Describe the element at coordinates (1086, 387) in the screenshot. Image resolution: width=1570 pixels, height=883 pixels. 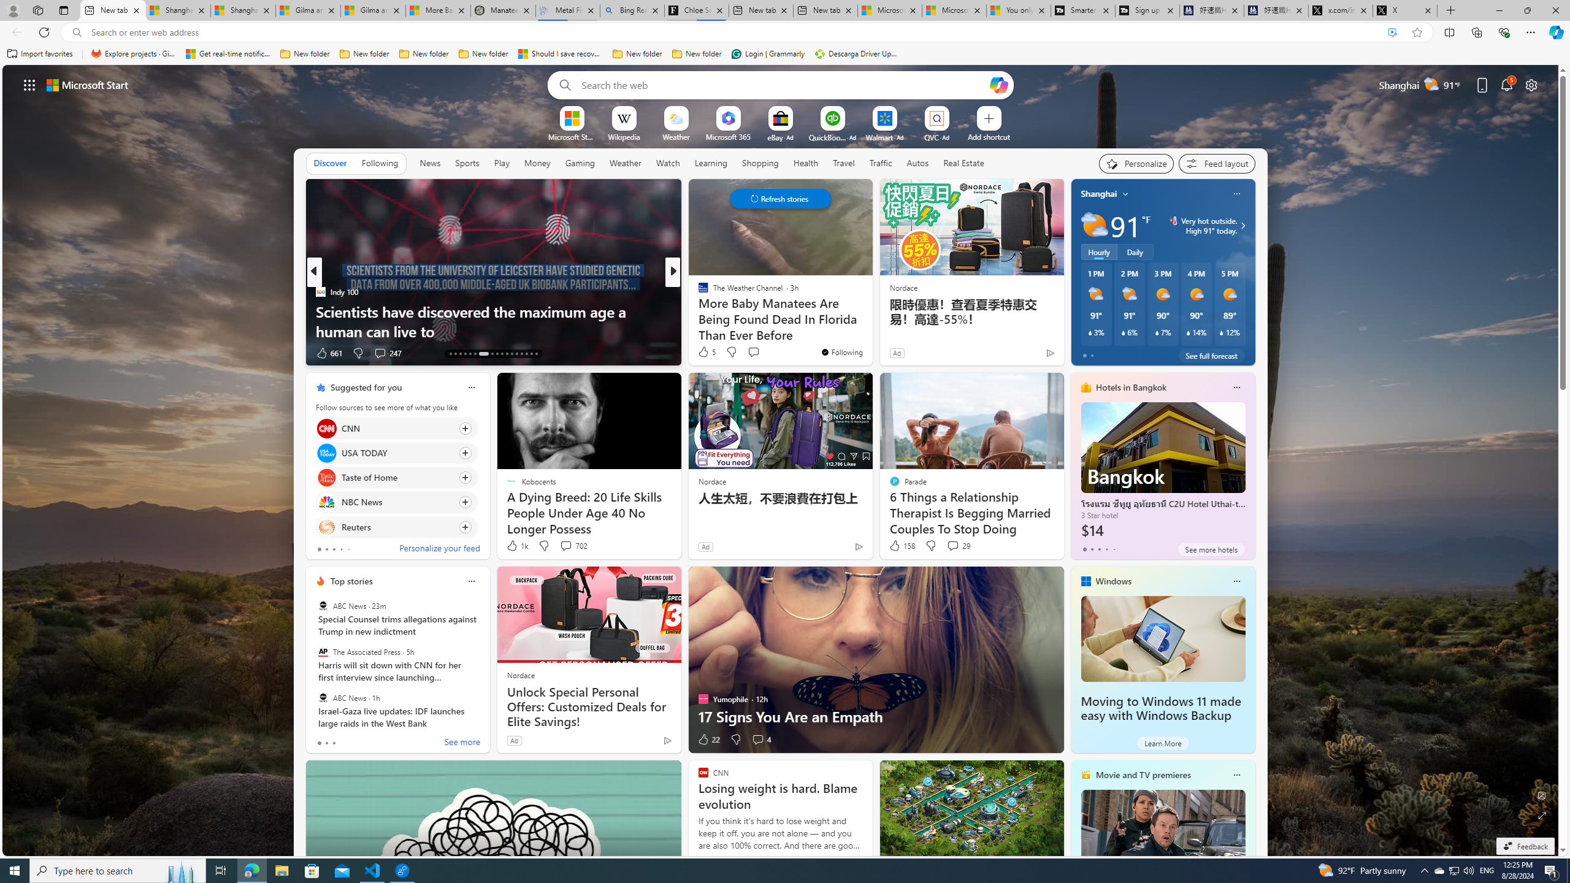
I see `hotels-header-icon` at that location.